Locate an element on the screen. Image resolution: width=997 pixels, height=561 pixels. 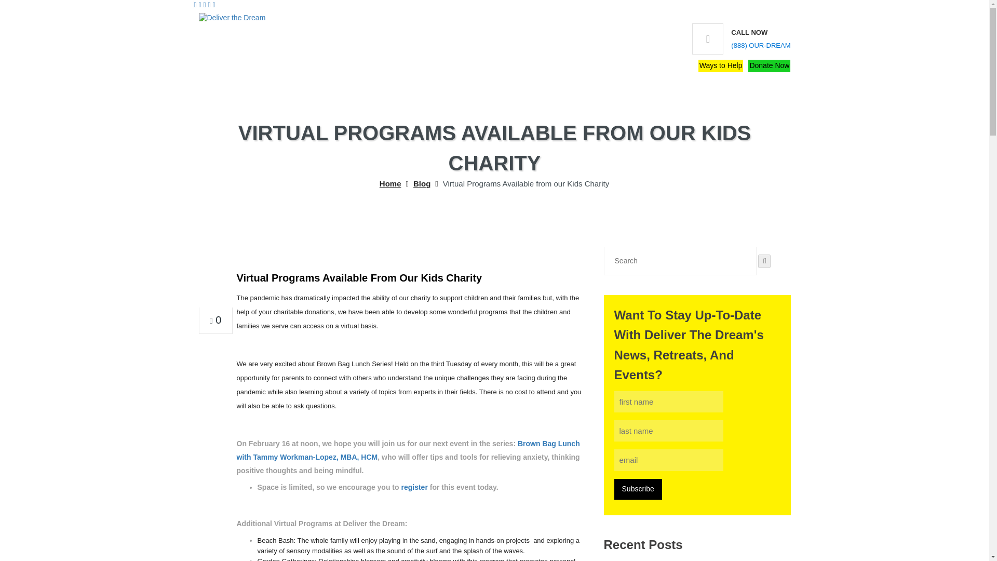
Subscribe is located at coordinates (638, 489).